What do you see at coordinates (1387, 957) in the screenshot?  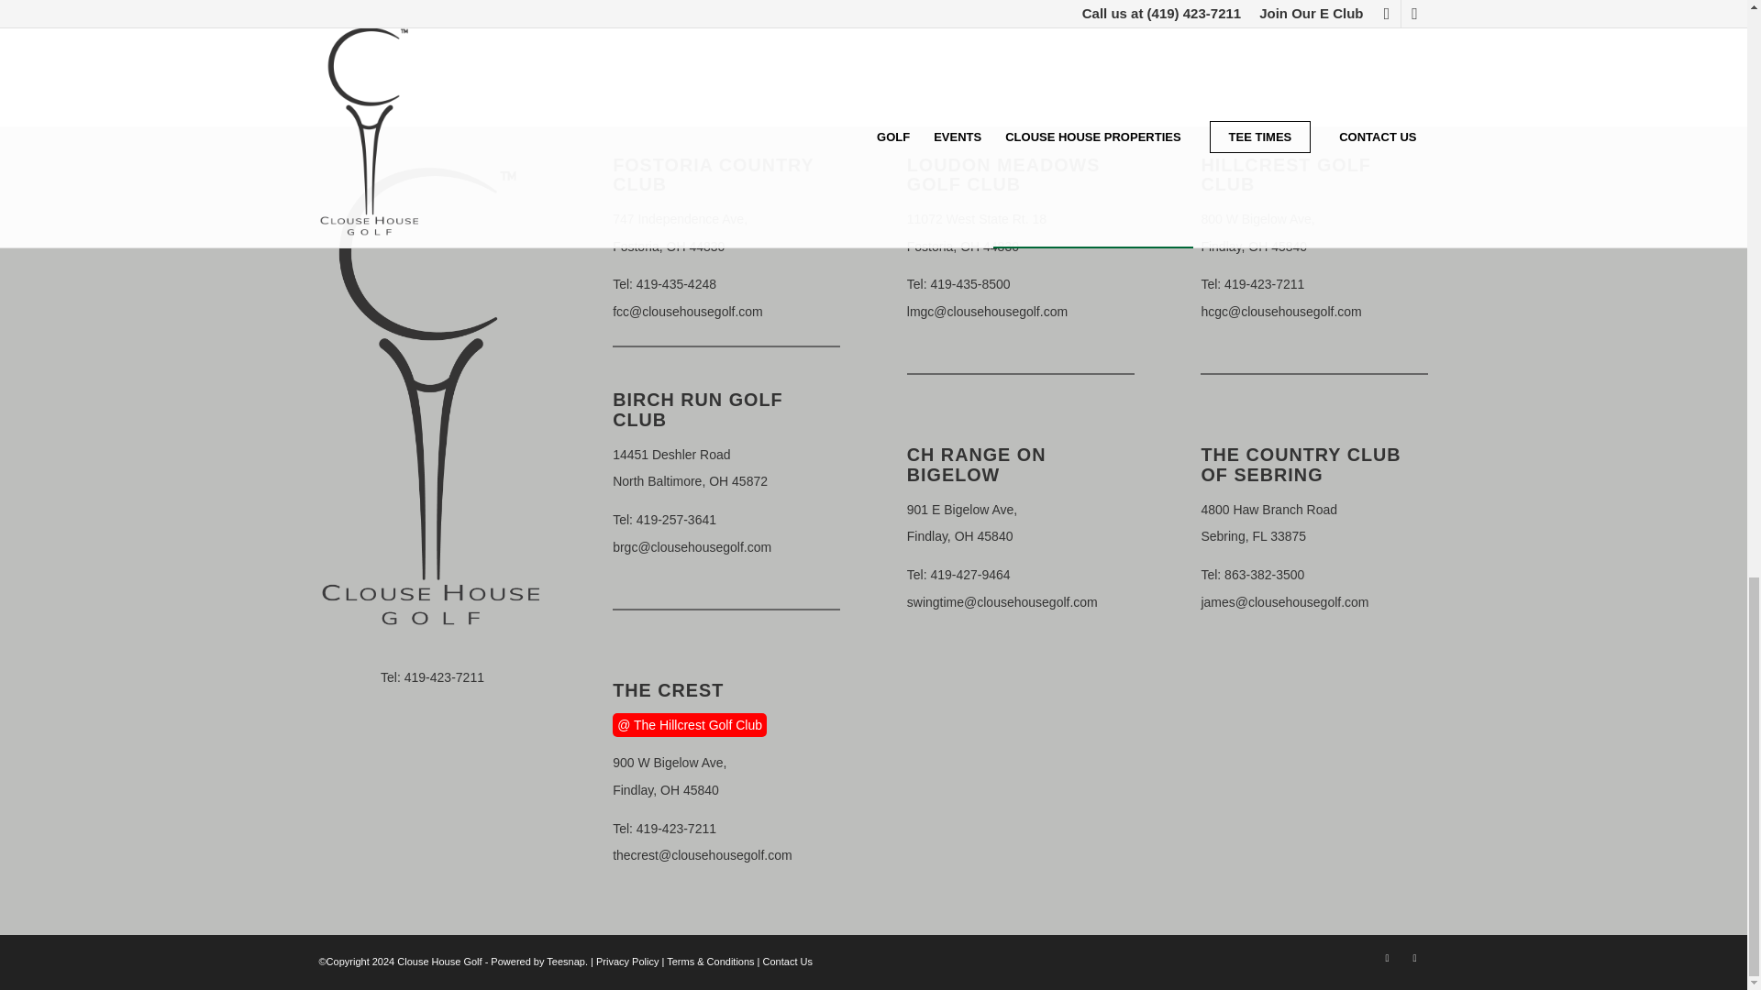 I see `Mail` at bounding box center [1387, 957].